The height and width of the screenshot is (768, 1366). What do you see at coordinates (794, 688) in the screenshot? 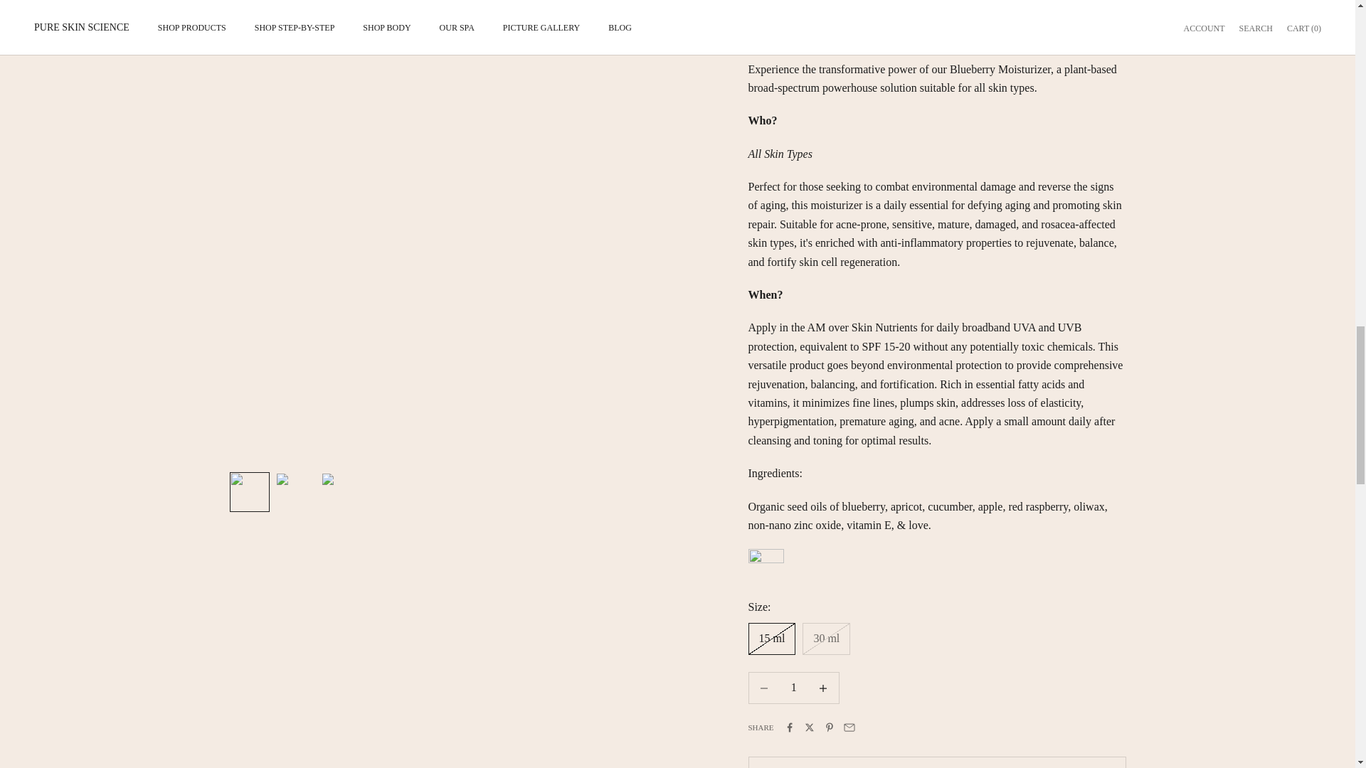
I see `1` at bounding box center [794, 688].